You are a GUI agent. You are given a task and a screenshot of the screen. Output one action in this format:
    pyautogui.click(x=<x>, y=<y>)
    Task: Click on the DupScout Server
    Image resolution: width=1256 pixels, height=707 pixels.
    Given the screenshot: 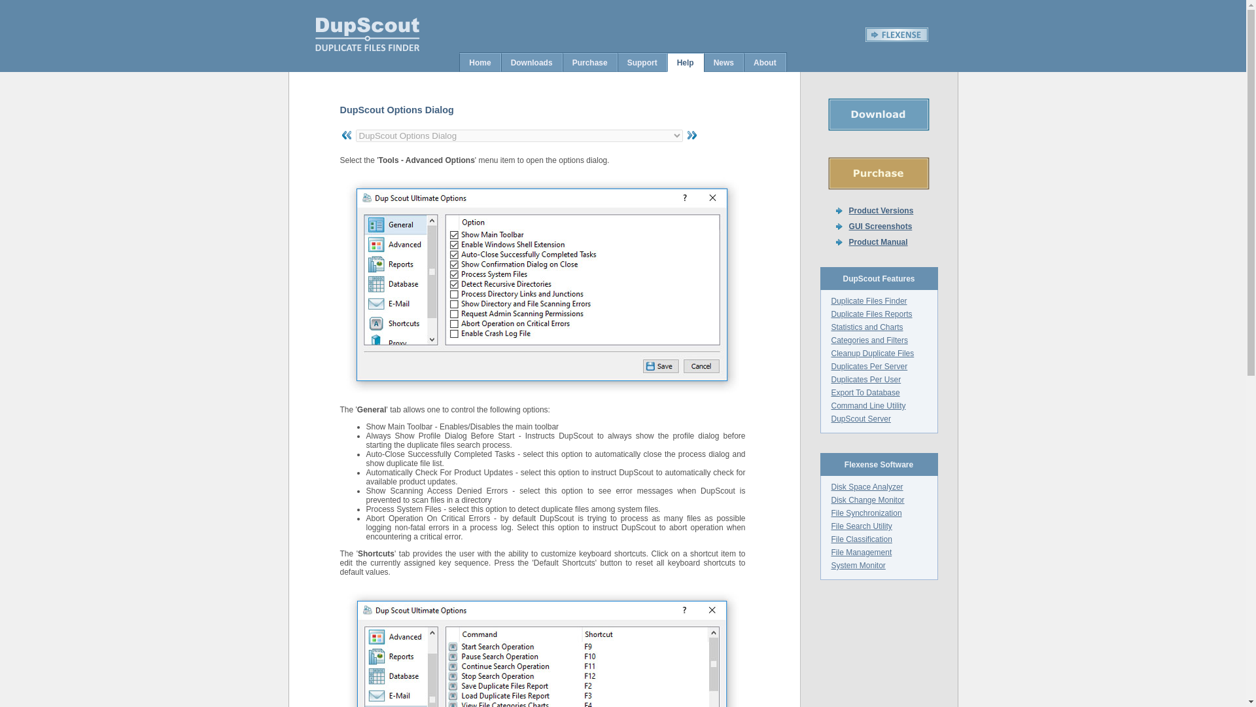 What is the action you would take?
    pyautogui.click(x=860, y=418)
    